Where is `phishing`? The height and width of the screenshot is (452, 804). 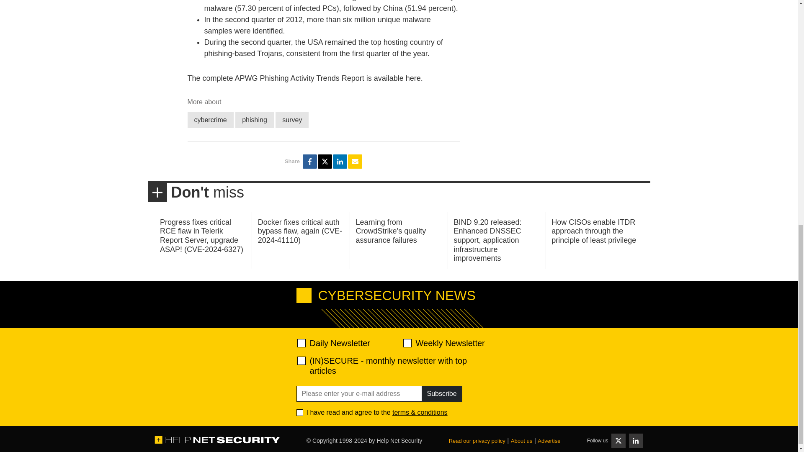 phishing is located at coordinates (255, 120).